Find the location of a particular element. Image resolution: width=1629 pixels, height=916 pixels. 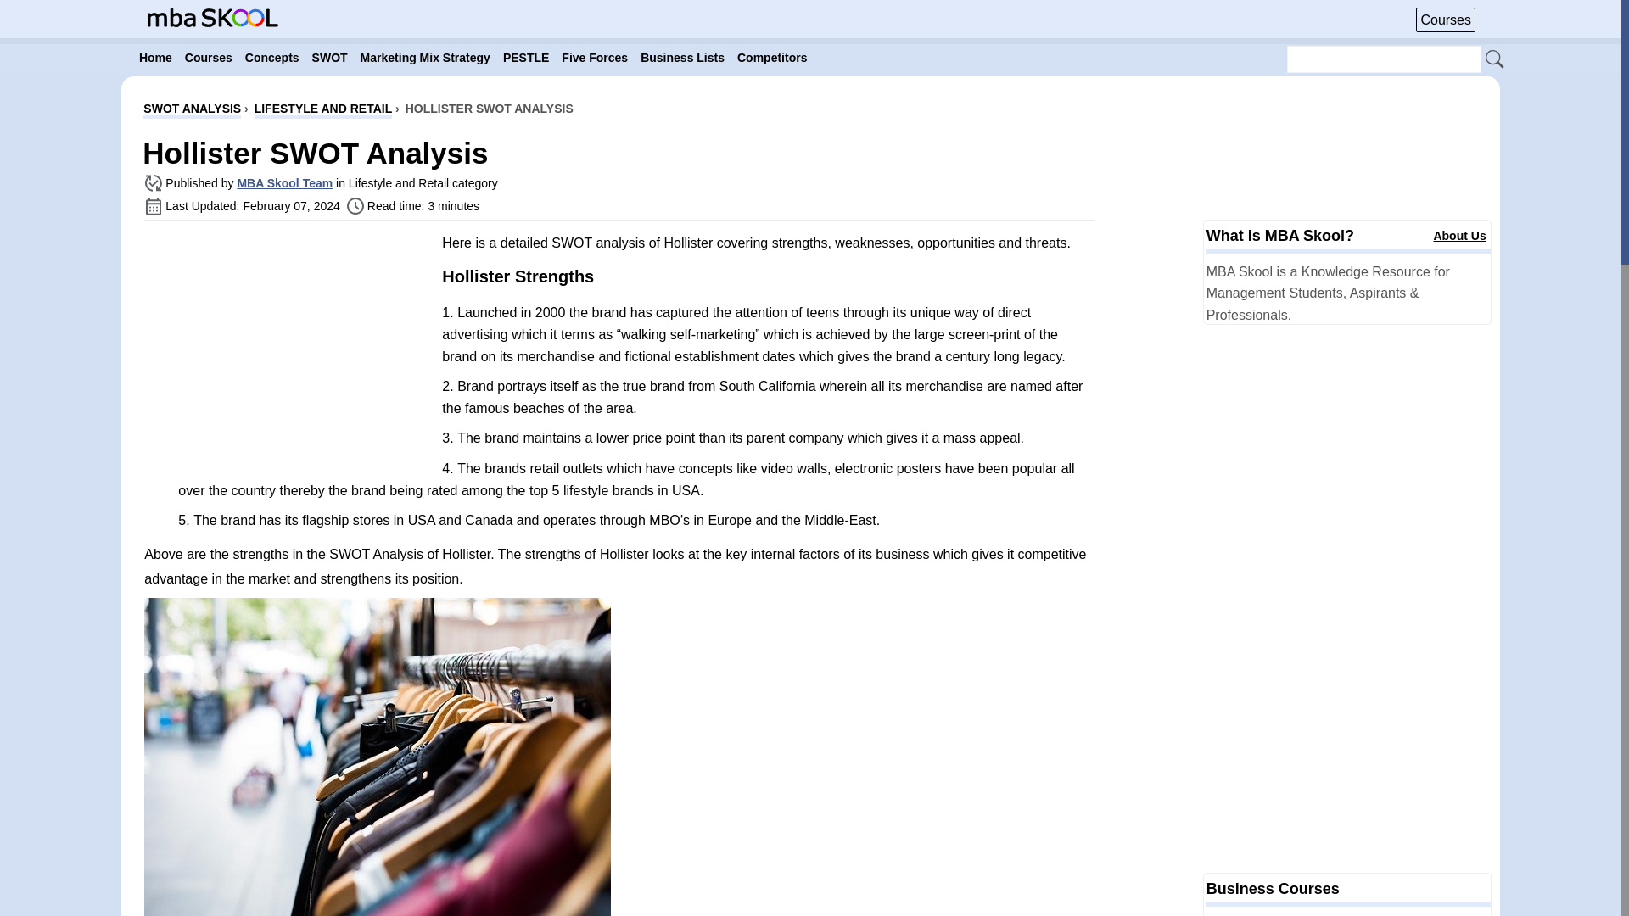

MBA Skool is located at coordinates (212, 22).